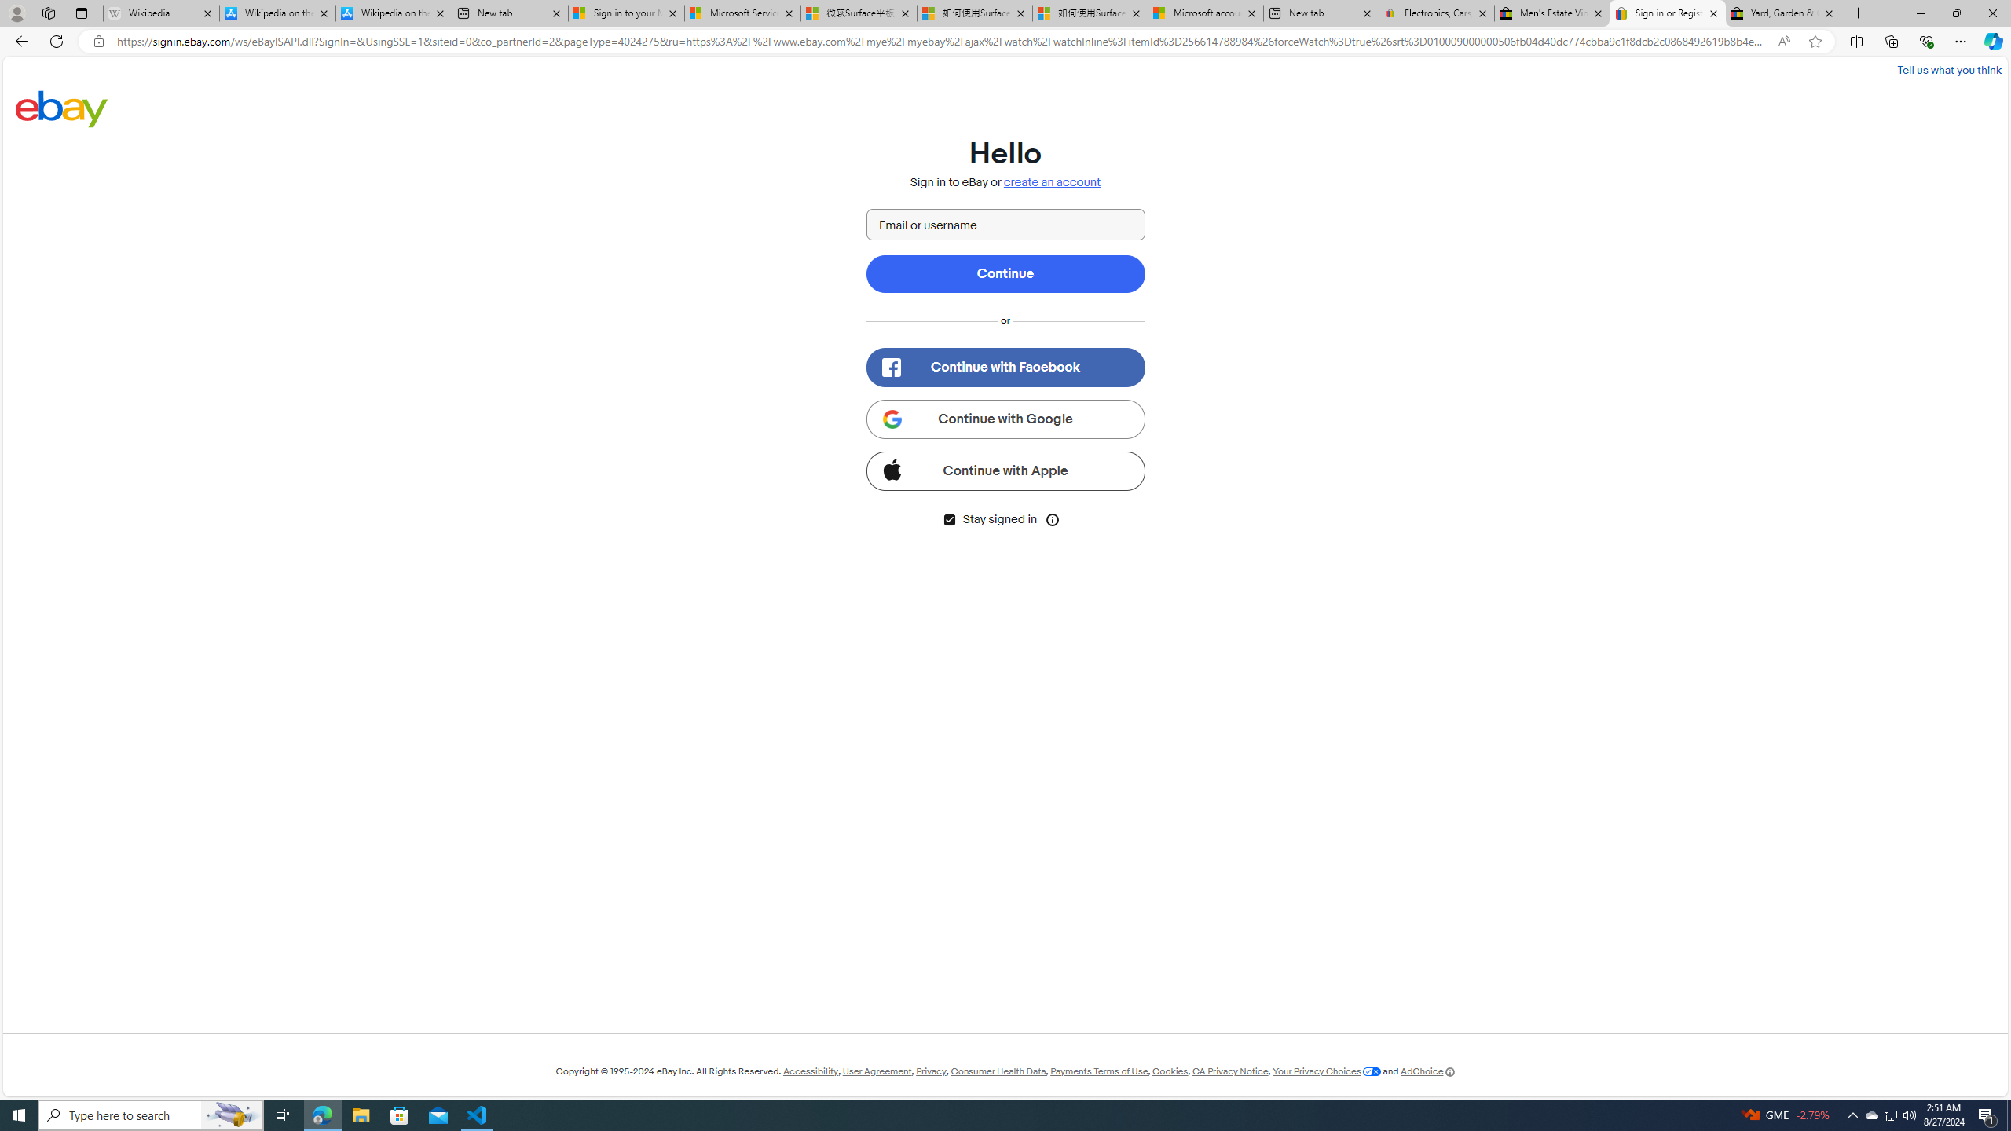  What do you see at coordinates (1005, 419) in the screenshot?
I see `Continue with Google` at bounding box center [1005, 419].